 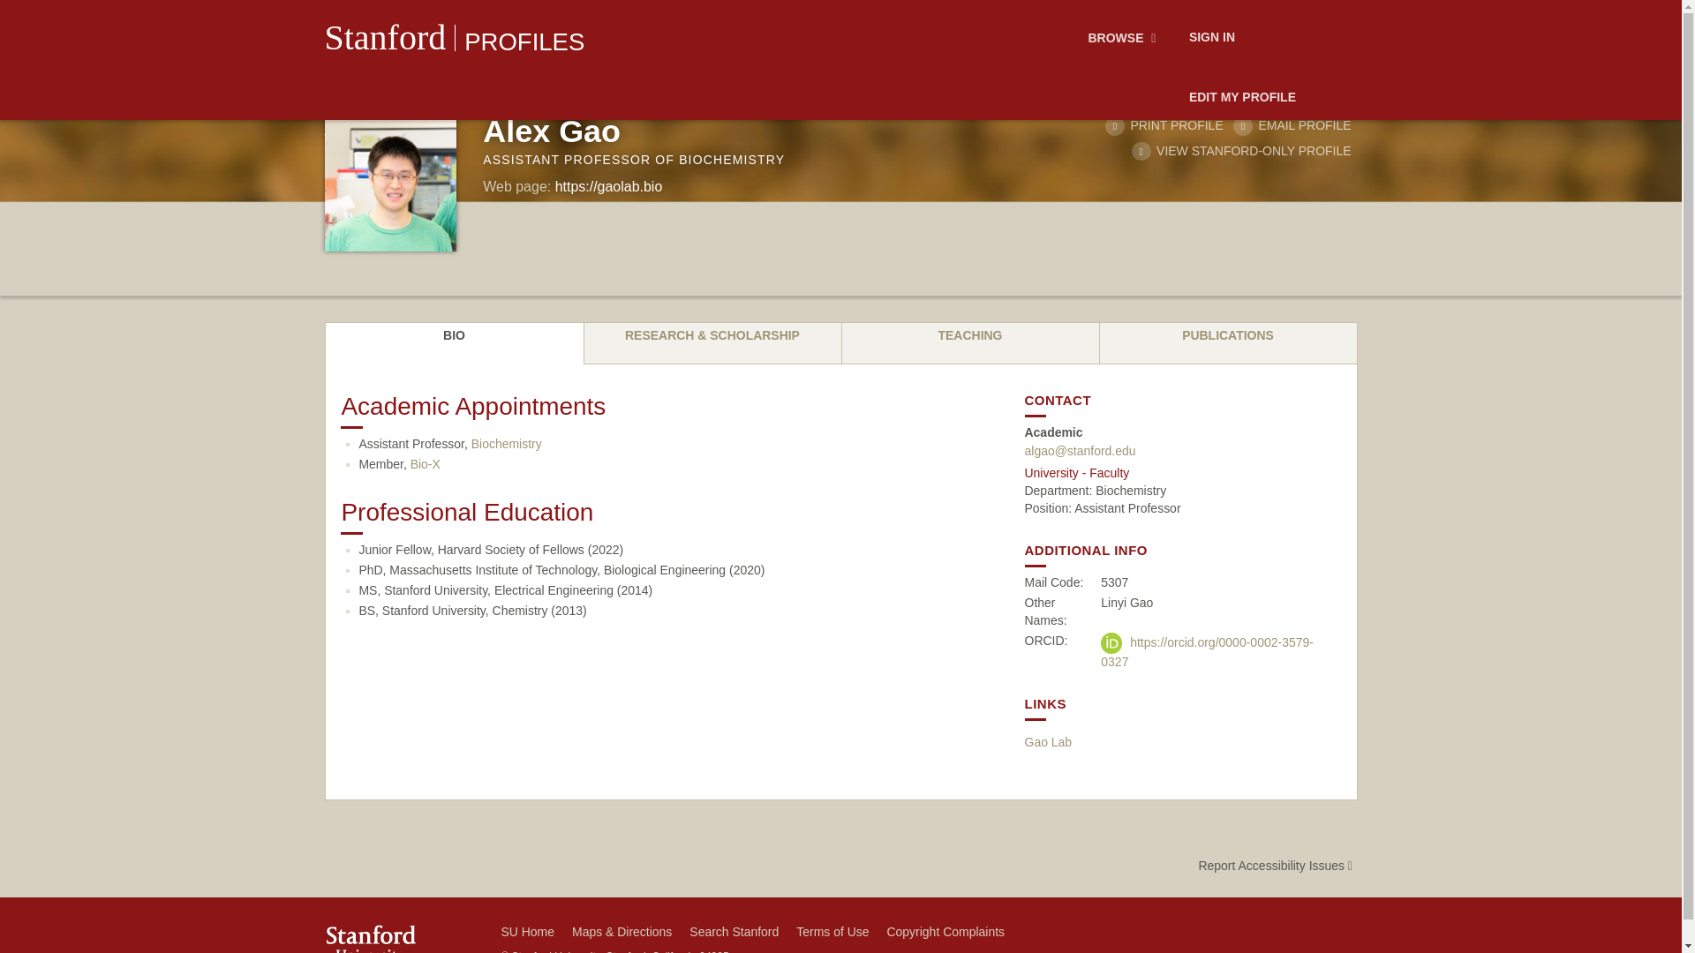 What do you see at coordinates (1211, 38) in the screenshot?
I see `SIGN IN` at bounding box center [1211, 38].